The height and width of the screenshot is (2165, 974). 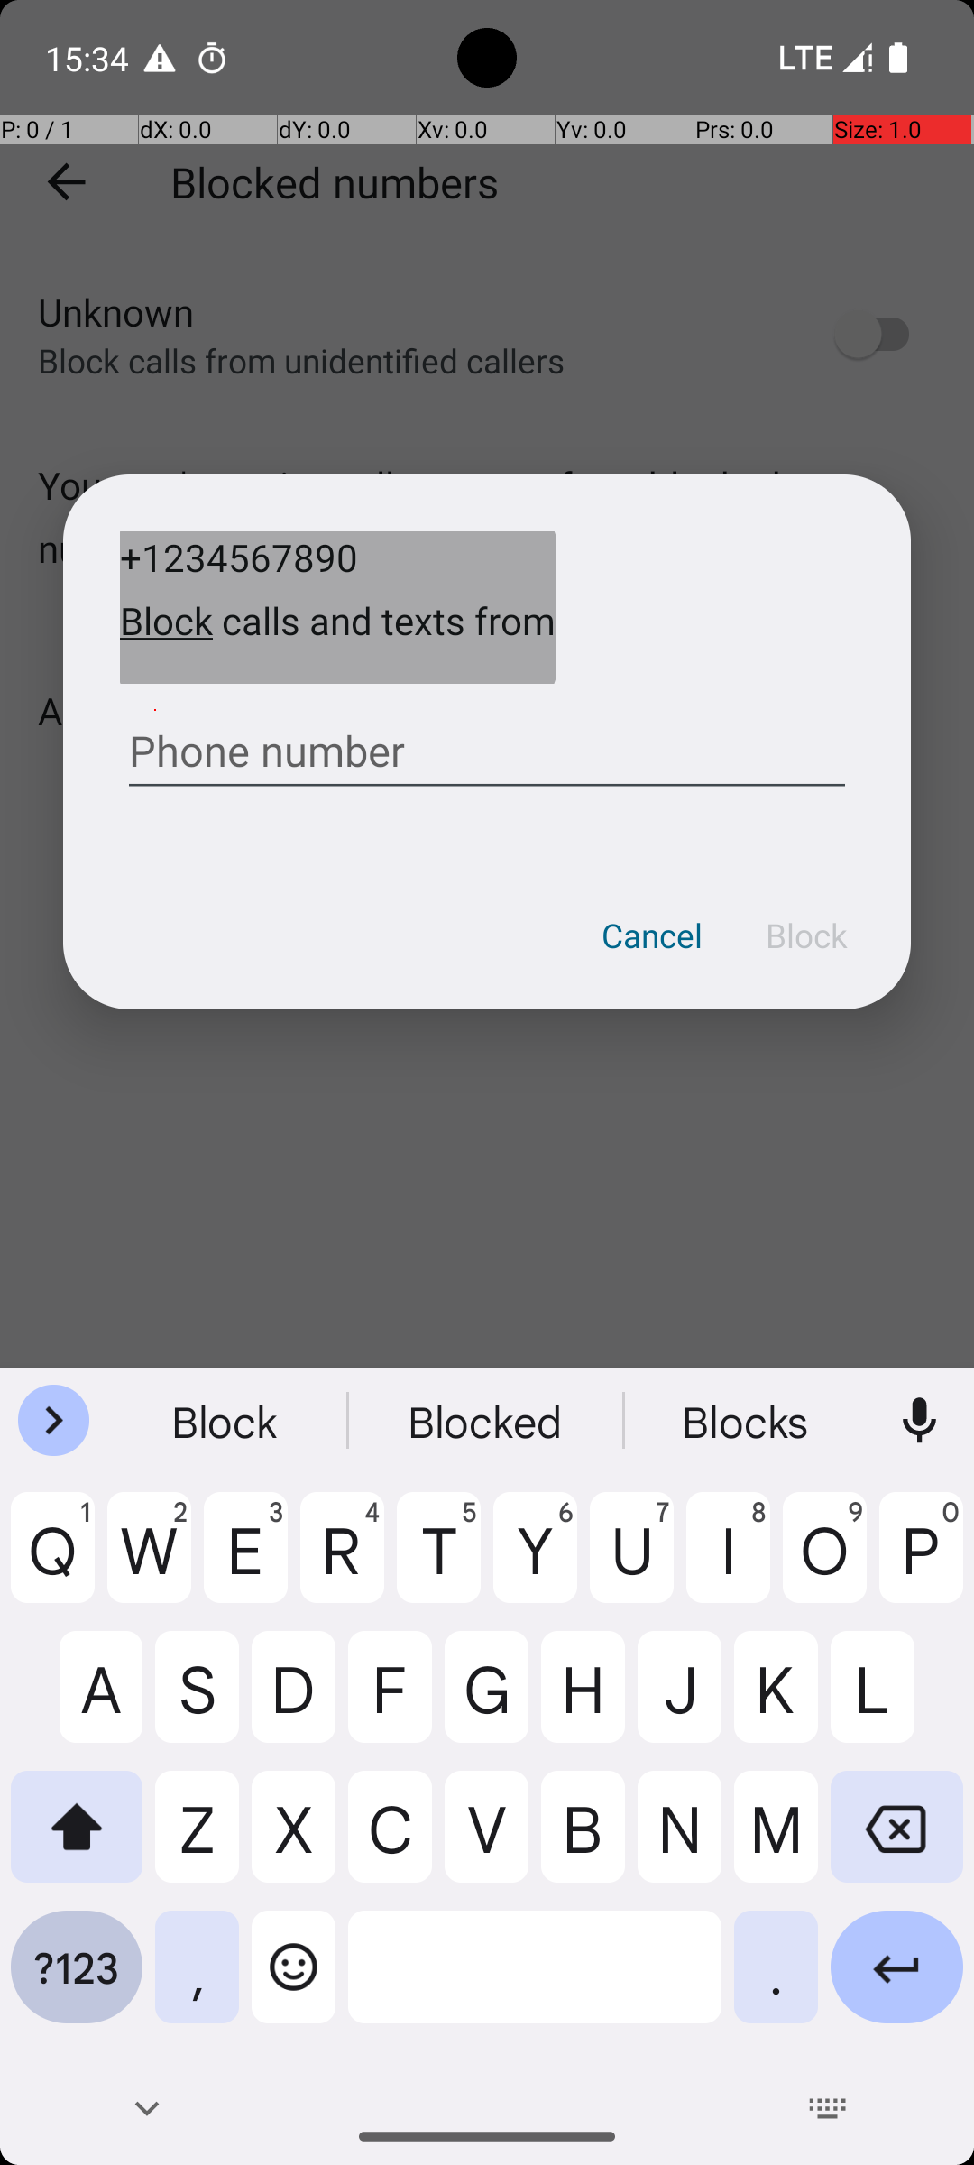 What do you see at coordinates (197, 1701) in the screenshot?
I see `S` at bounding box center [197, 1701].